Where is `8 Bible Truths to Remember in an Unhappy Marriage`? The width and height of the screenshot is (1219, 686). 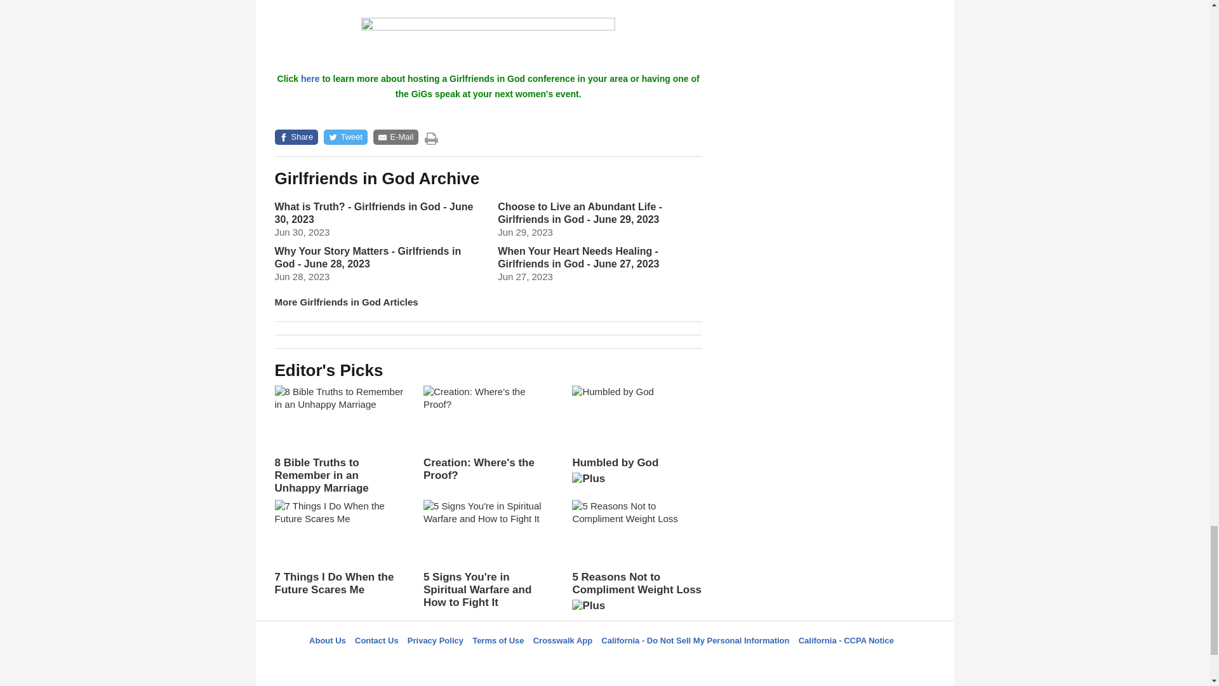
8 Bible Truths to Remember in an Unhappy Marriage is located at coordinates (339, 440).